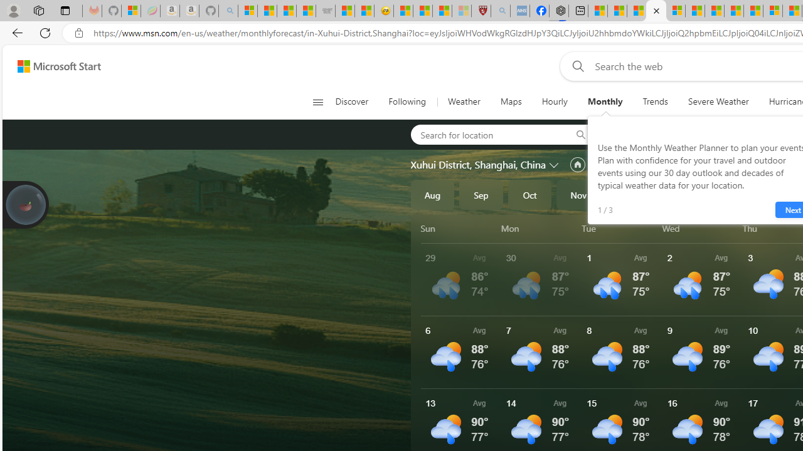  I want to click on Dec, so click(627, 194).